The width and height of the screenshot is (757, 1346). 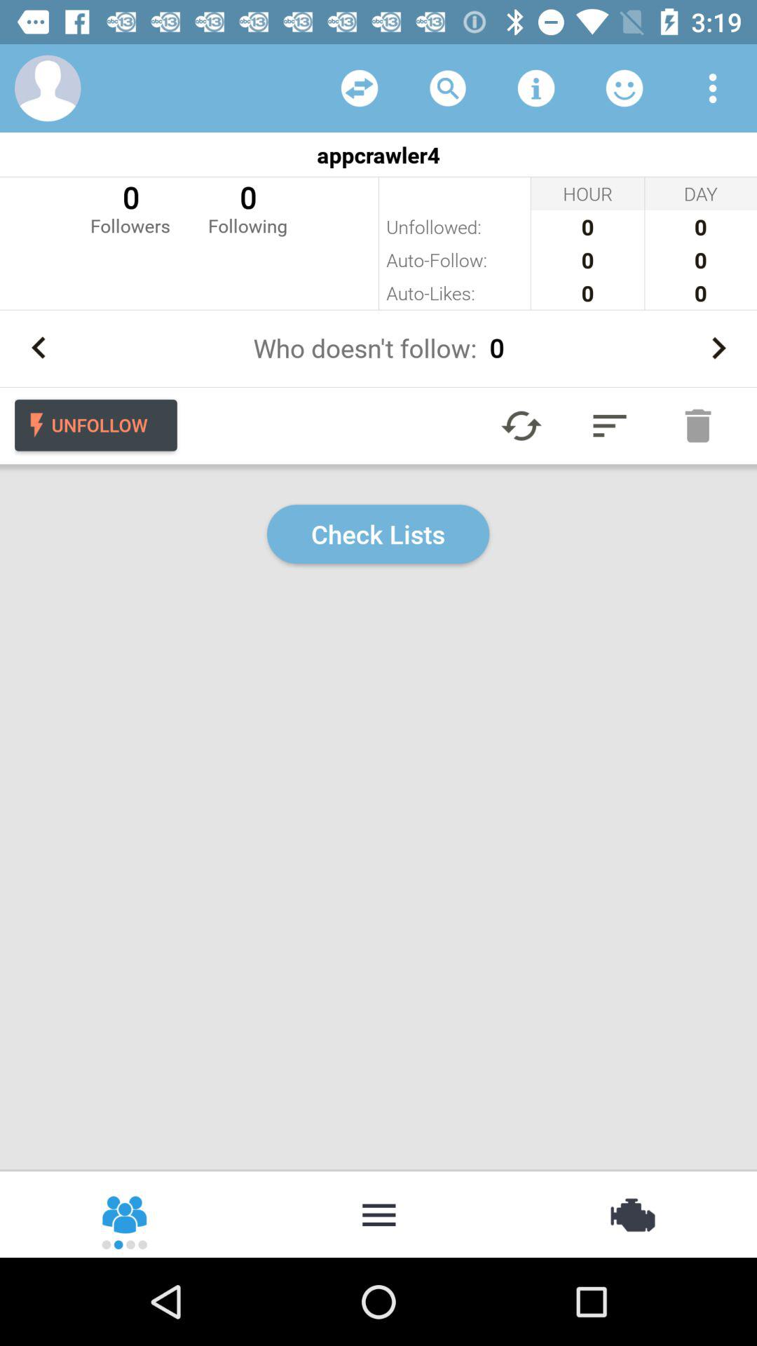 What do you see at coordinates (521, 425) in the screenshot?
I see `select icon next to unfollow icon` at bounding box center [521, 425].